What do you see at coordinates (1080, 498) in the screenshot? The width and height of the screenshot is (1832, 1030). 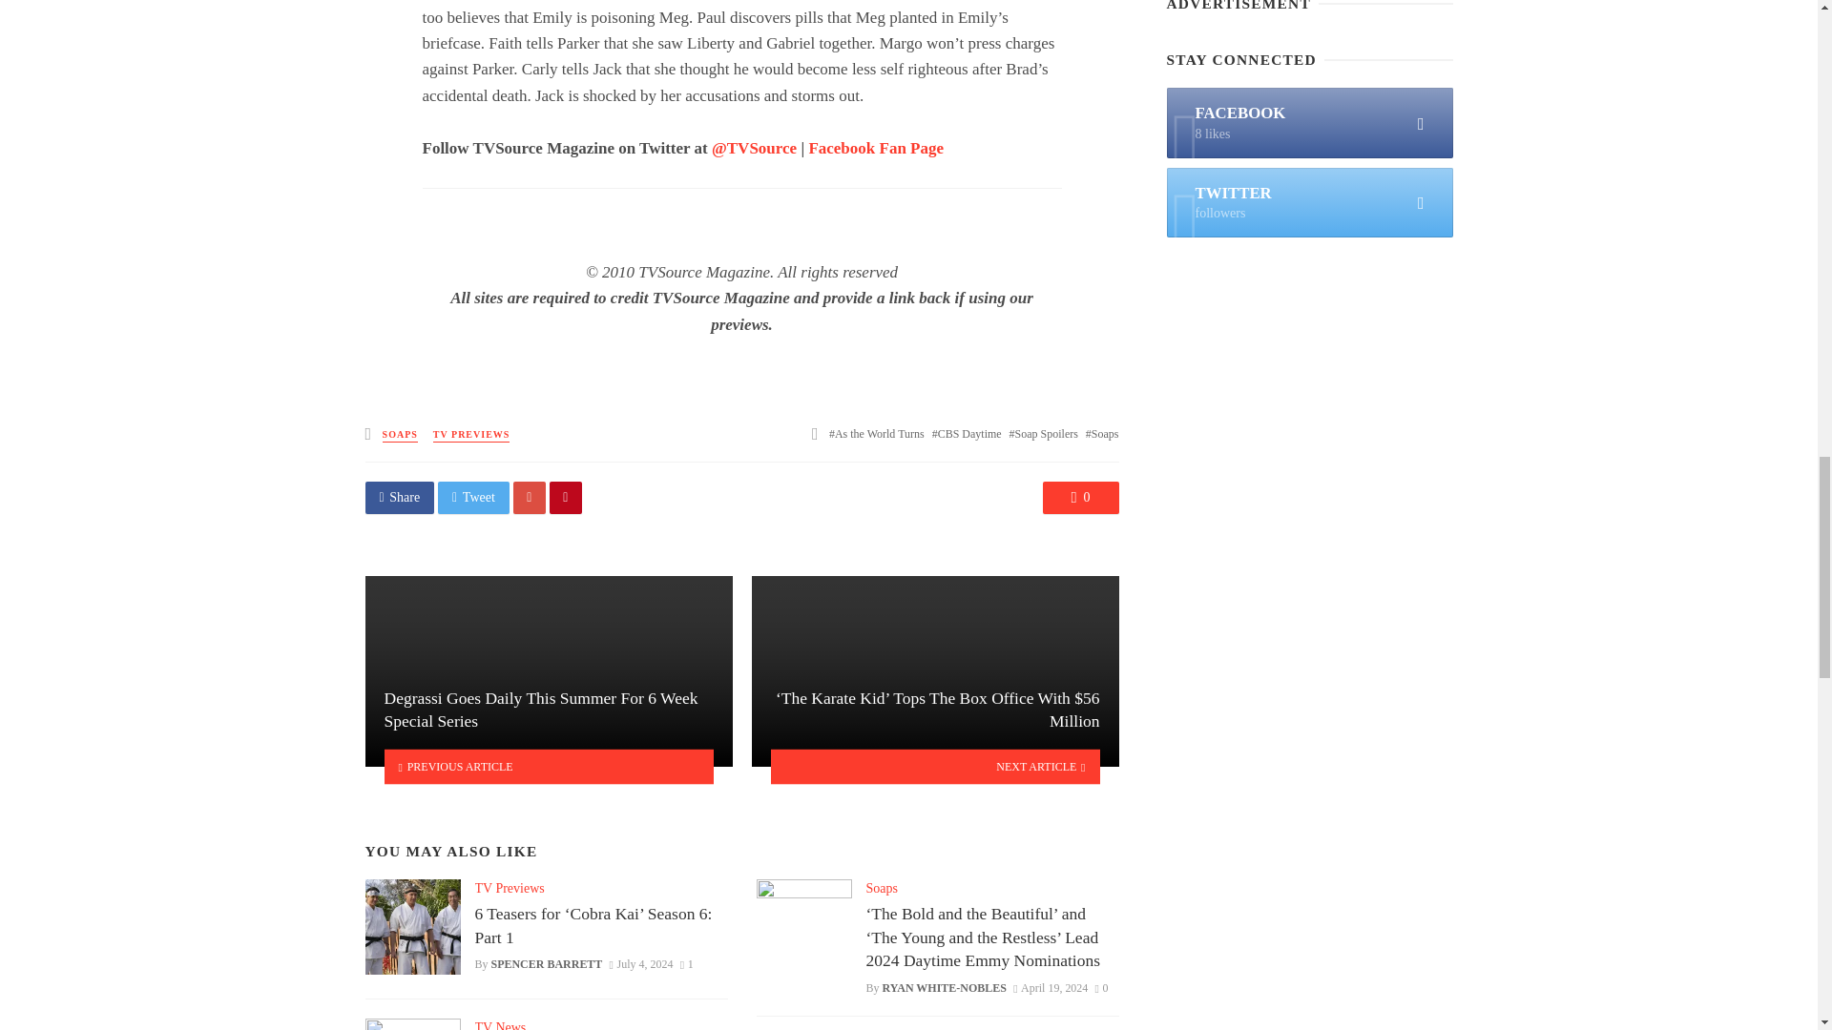 I see `0 Comments` at bounding box center [1080, 498].